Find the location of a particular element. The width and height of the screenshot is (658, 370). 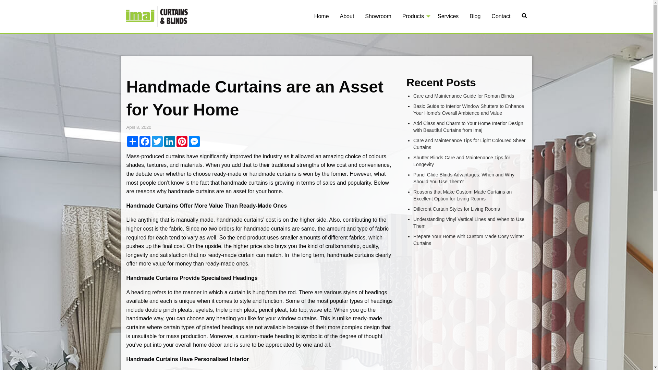

Twitter is located at coordinates (157, 141).